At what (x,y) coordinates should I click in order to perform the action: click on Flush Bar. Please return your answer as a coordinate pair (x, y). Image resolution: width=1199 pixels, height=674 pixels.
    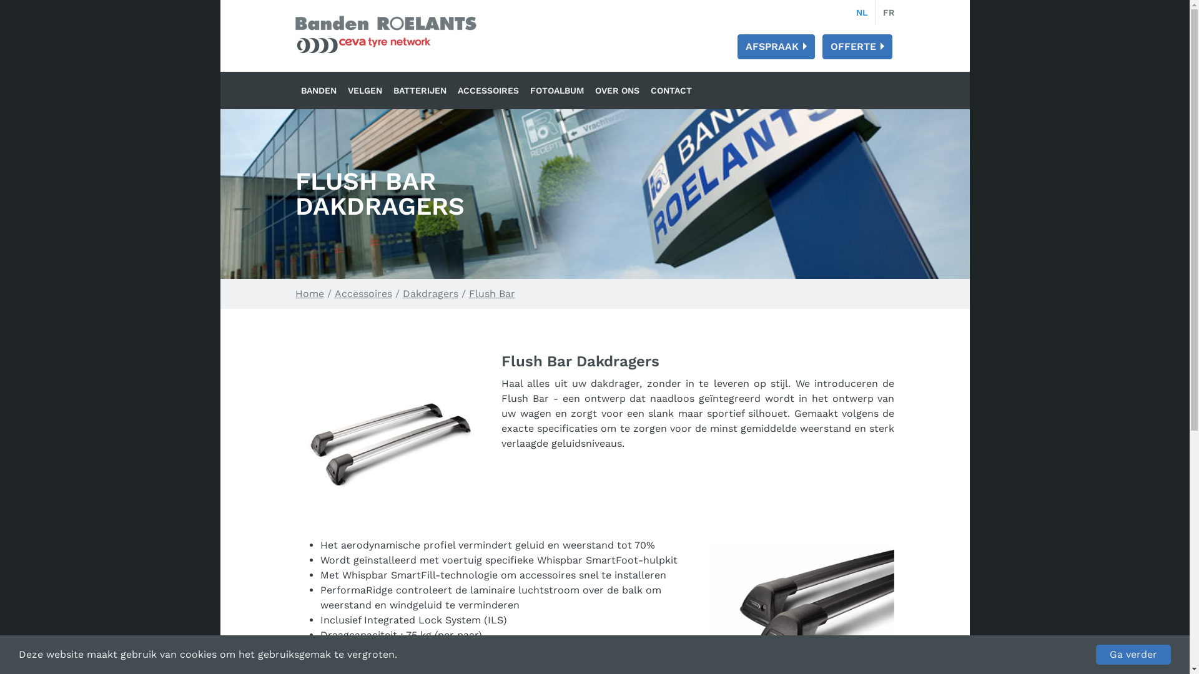
    Looking at the image, I should click on (491, 293).